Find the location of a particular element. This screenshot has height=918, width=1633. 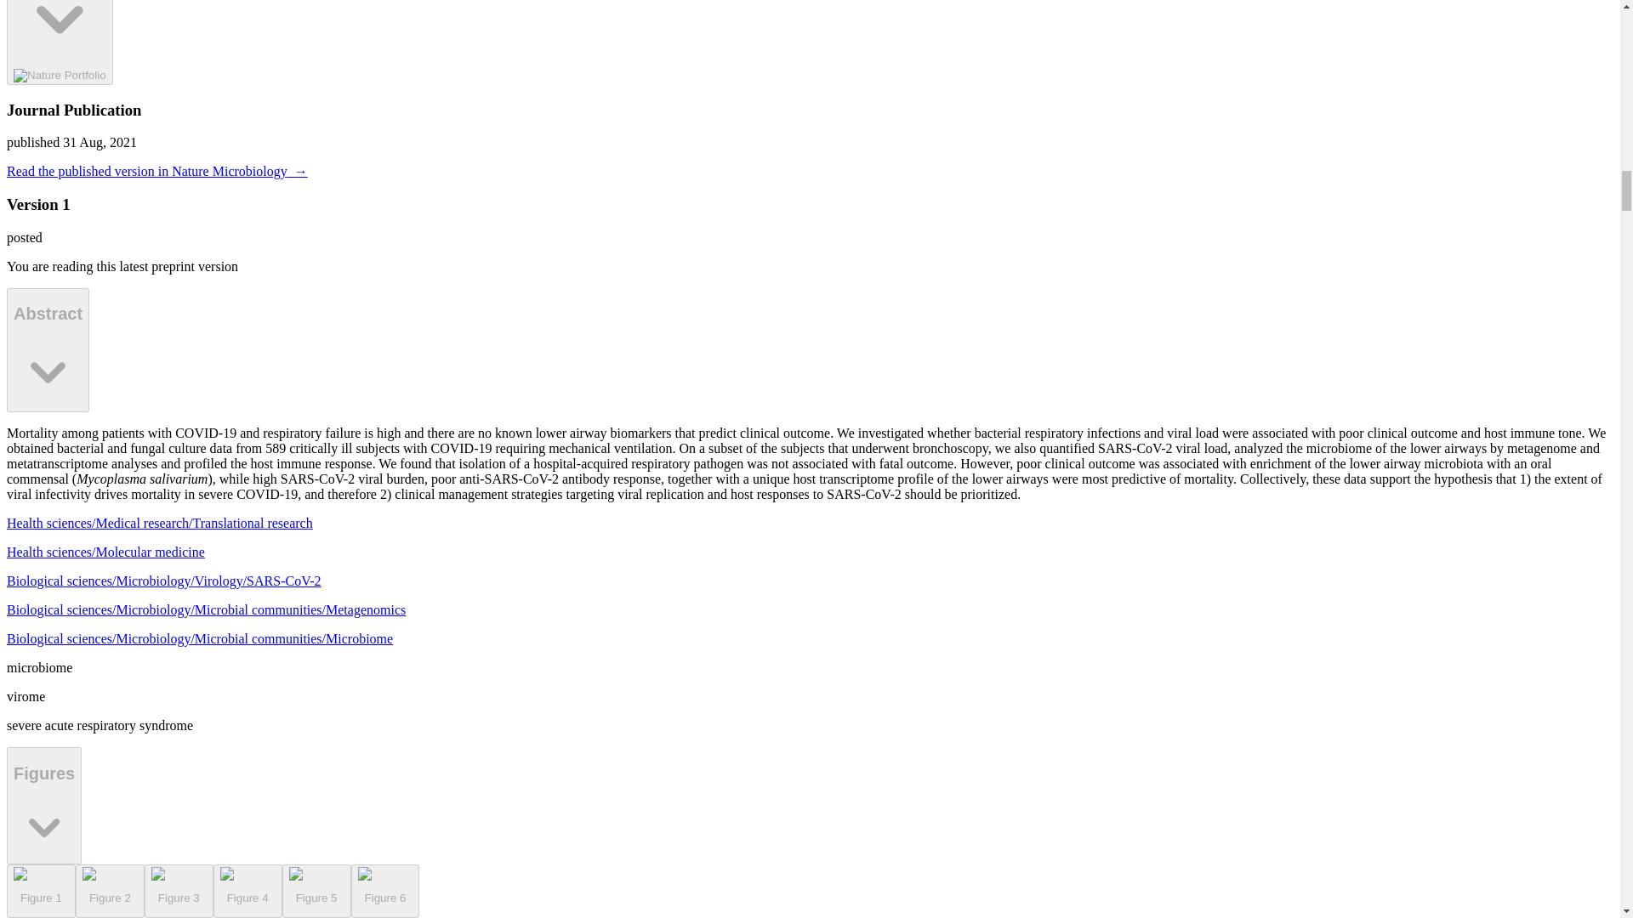

Figure 4 is located at coordinates (248, 891).